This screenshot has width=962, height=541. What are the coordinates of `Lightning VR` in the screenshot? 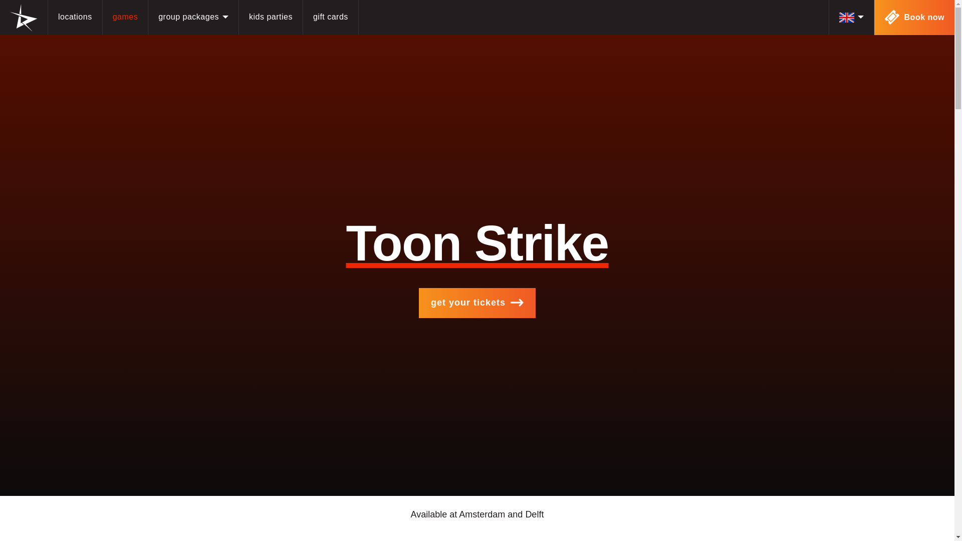 It's located at (23, 17).